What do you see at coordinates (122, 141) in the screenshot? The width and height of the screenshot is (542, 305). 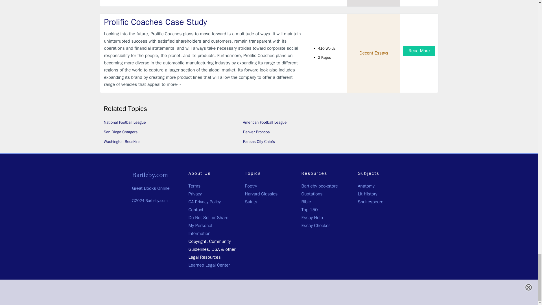 I see `Washington Redskins` at bounding box center [122, 141].